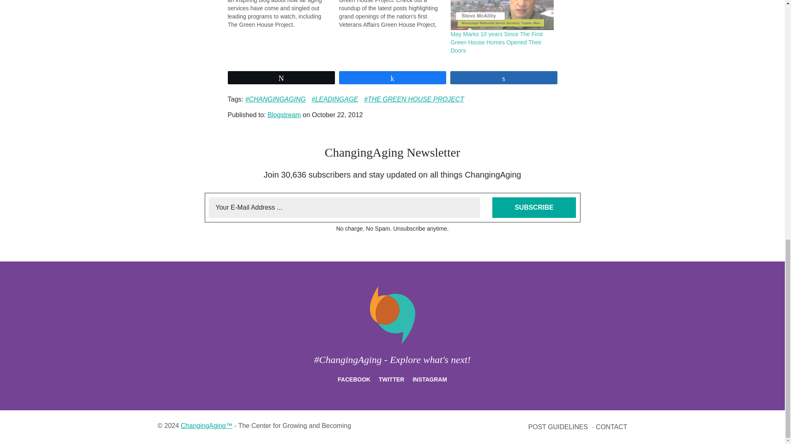  I want to click on Green House Project New Openings and LeadingAge Videos, so click(395, 14).